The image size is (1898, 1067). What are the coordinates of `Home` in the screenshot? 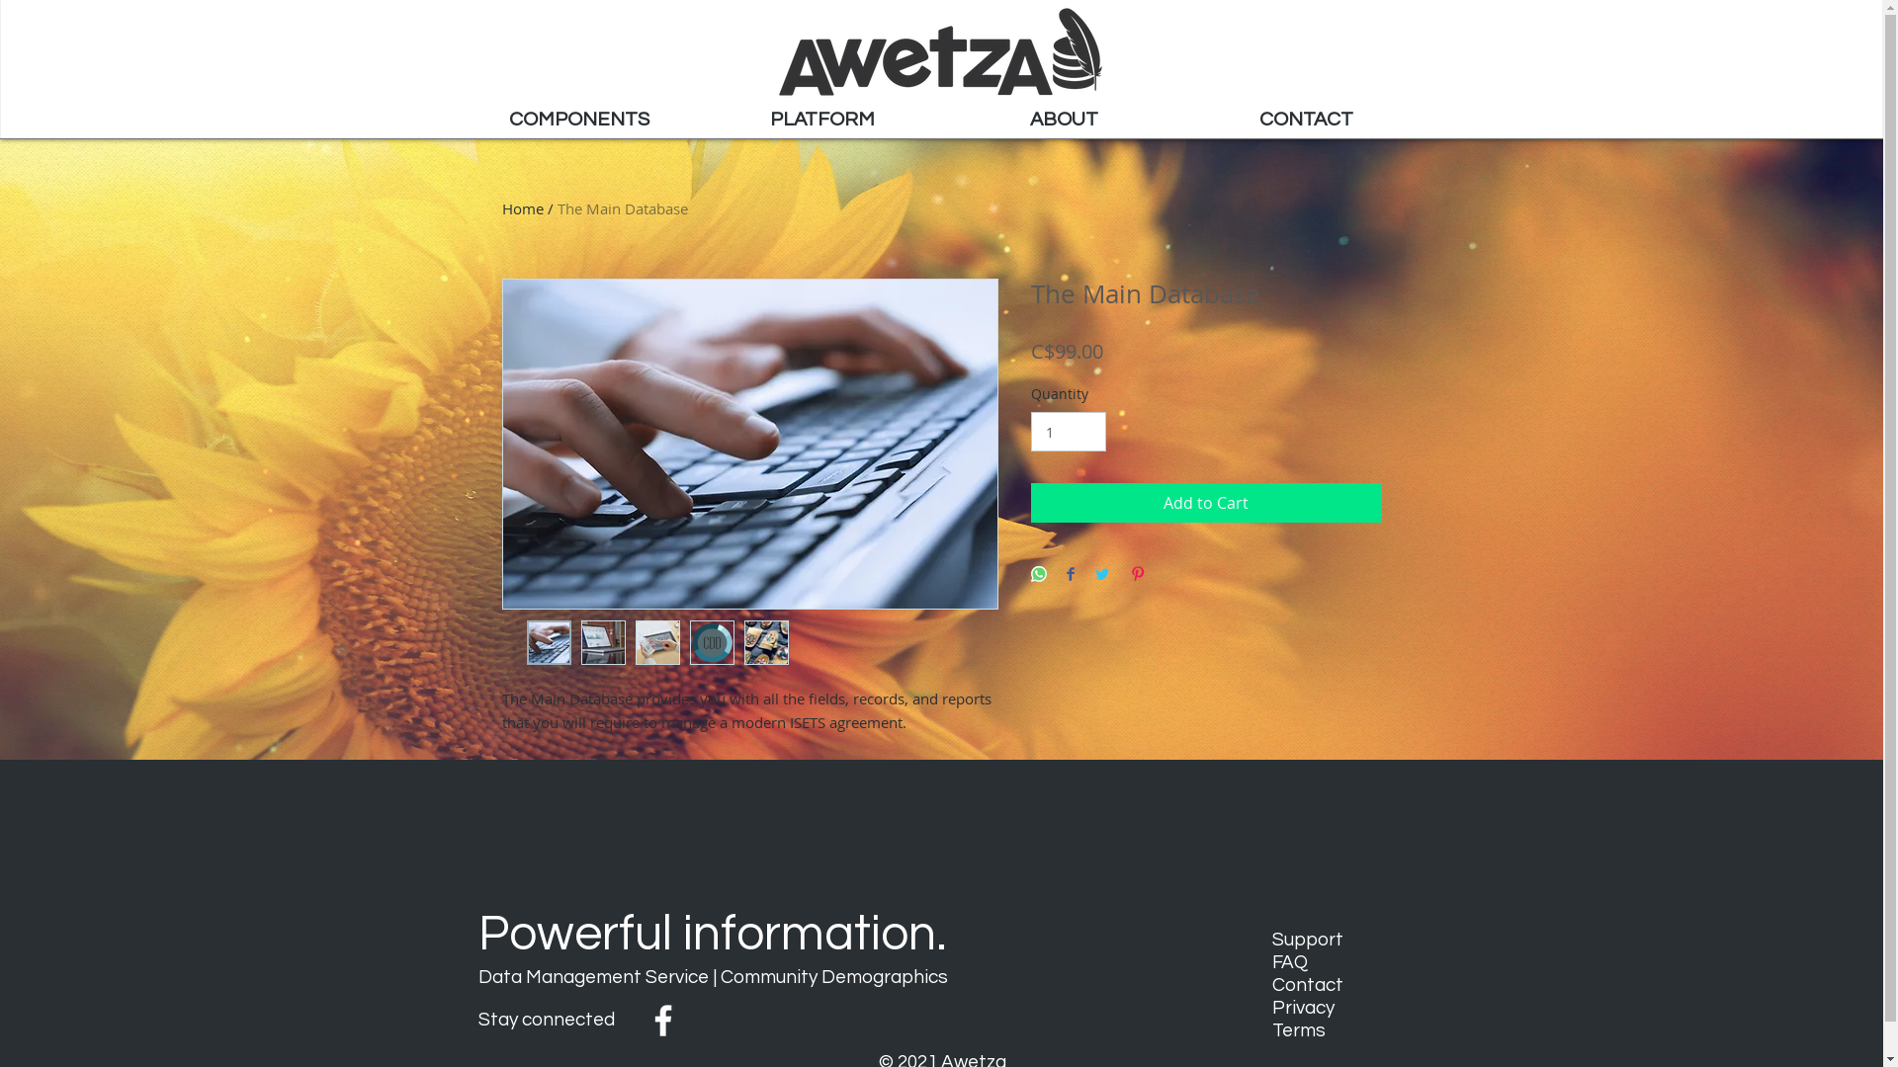 It's located at (523, 208).